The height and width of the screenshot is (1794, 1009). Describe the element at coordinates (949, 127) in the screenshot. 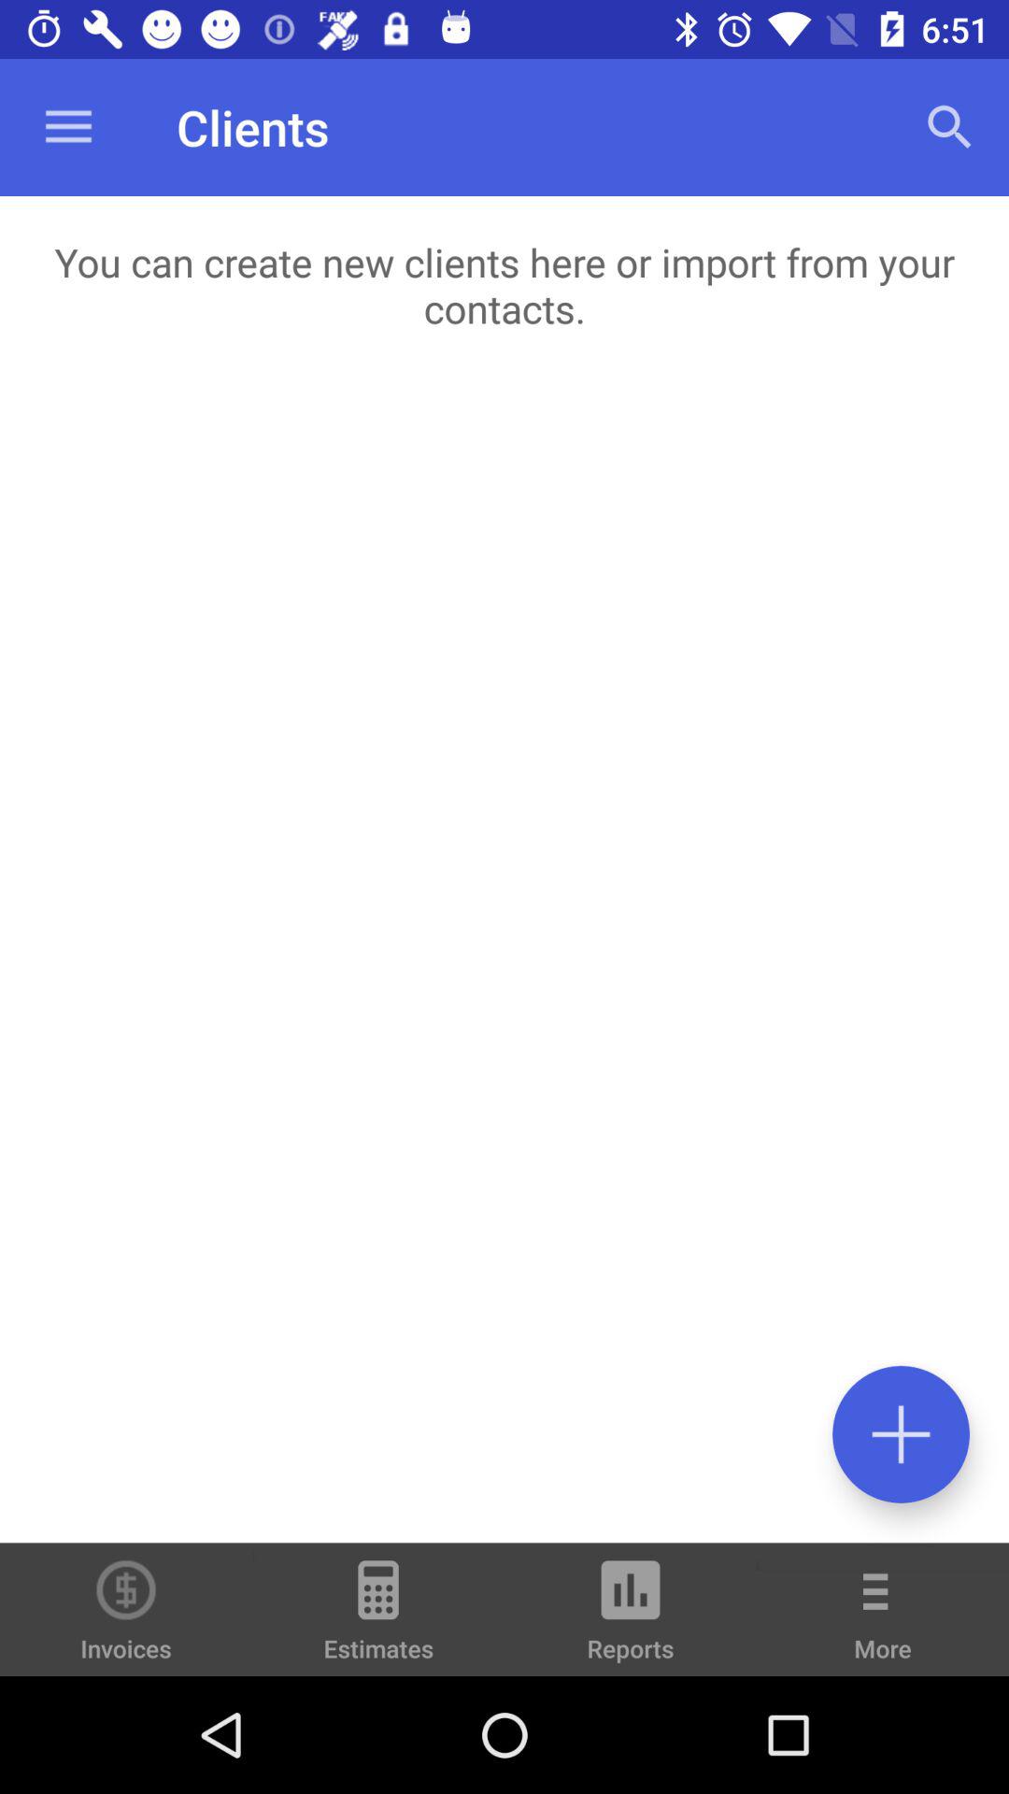

I see `press icon to the right of the clients` at that location.